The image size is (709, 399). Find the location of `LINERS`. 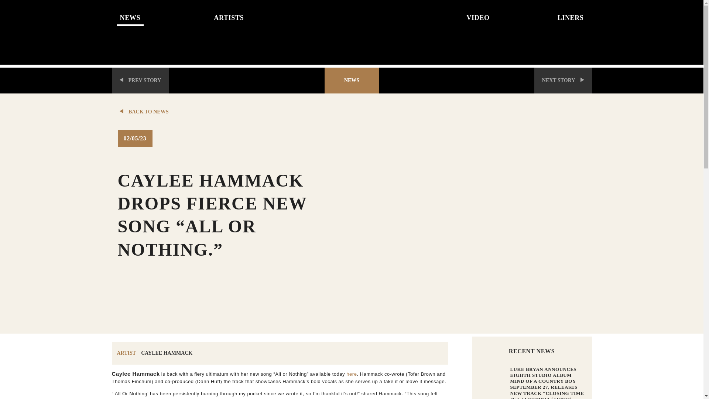

LINERS is located at coordinates (540, 15).